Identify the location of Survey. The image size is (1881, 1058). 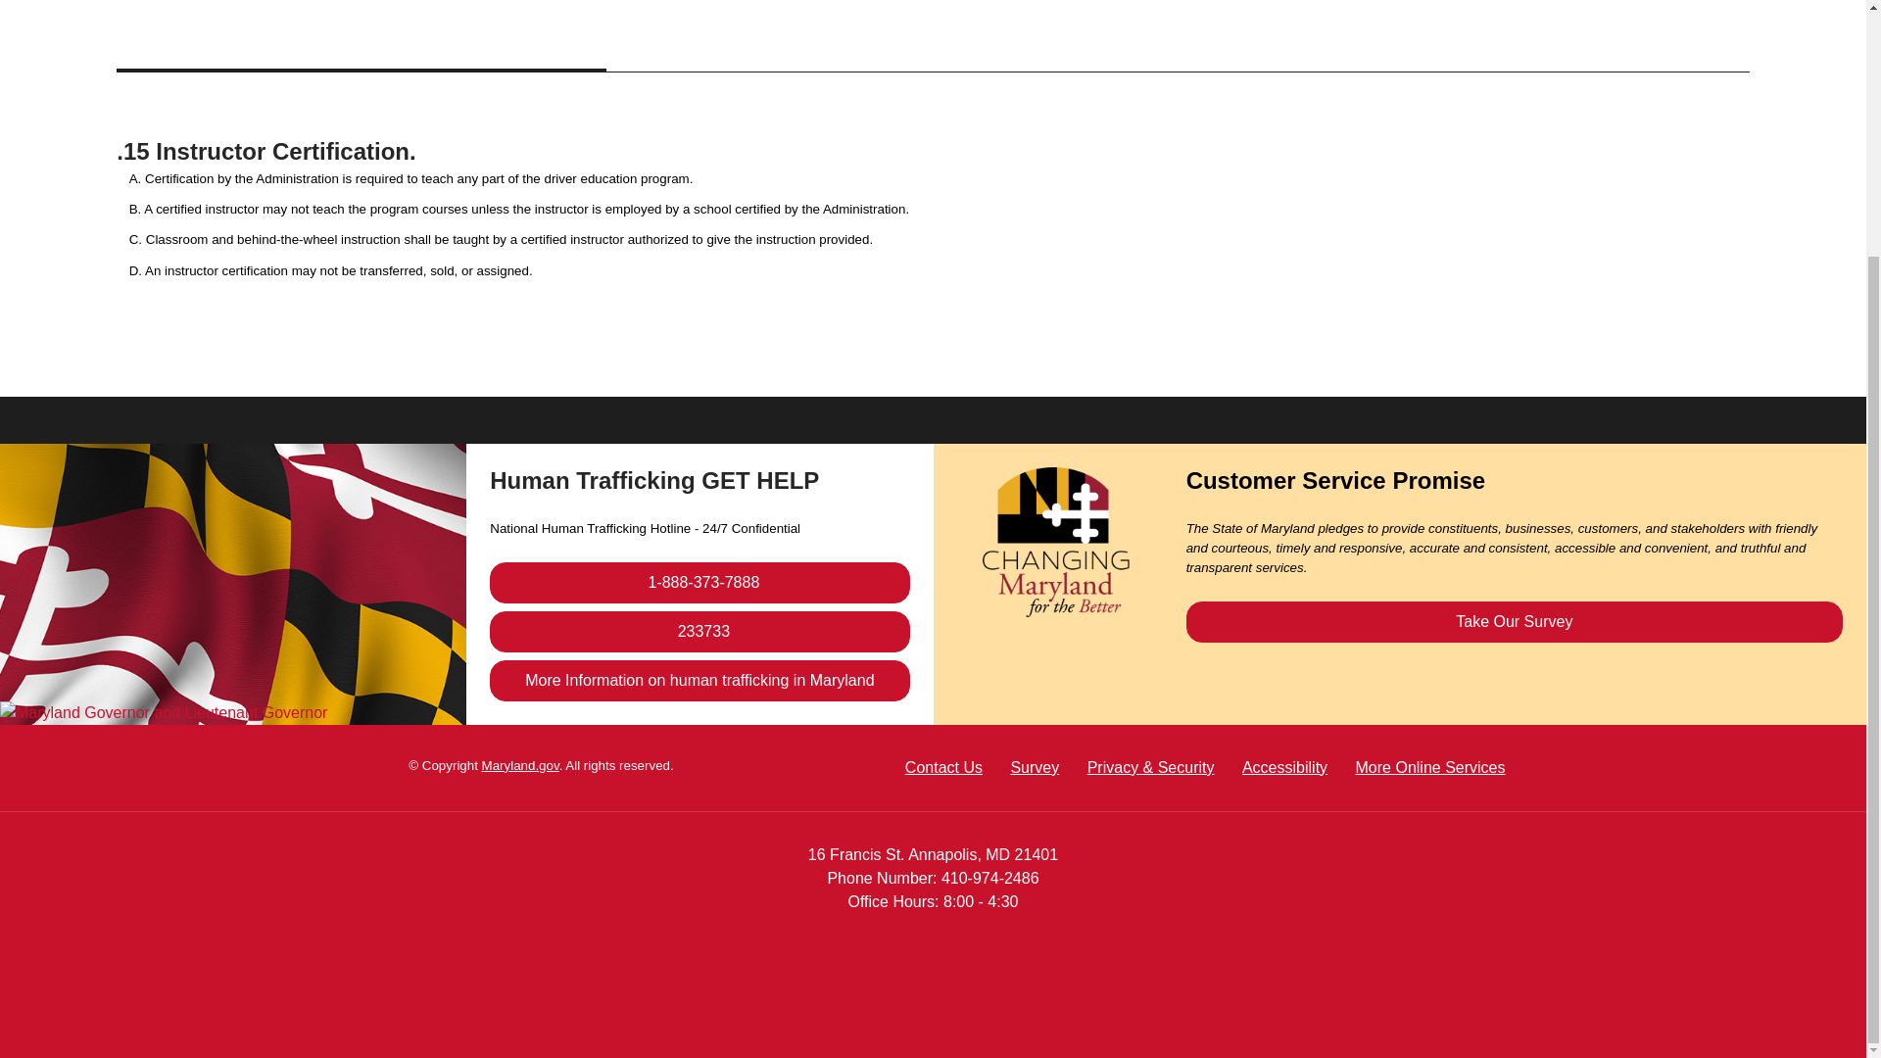
(1035, 767).